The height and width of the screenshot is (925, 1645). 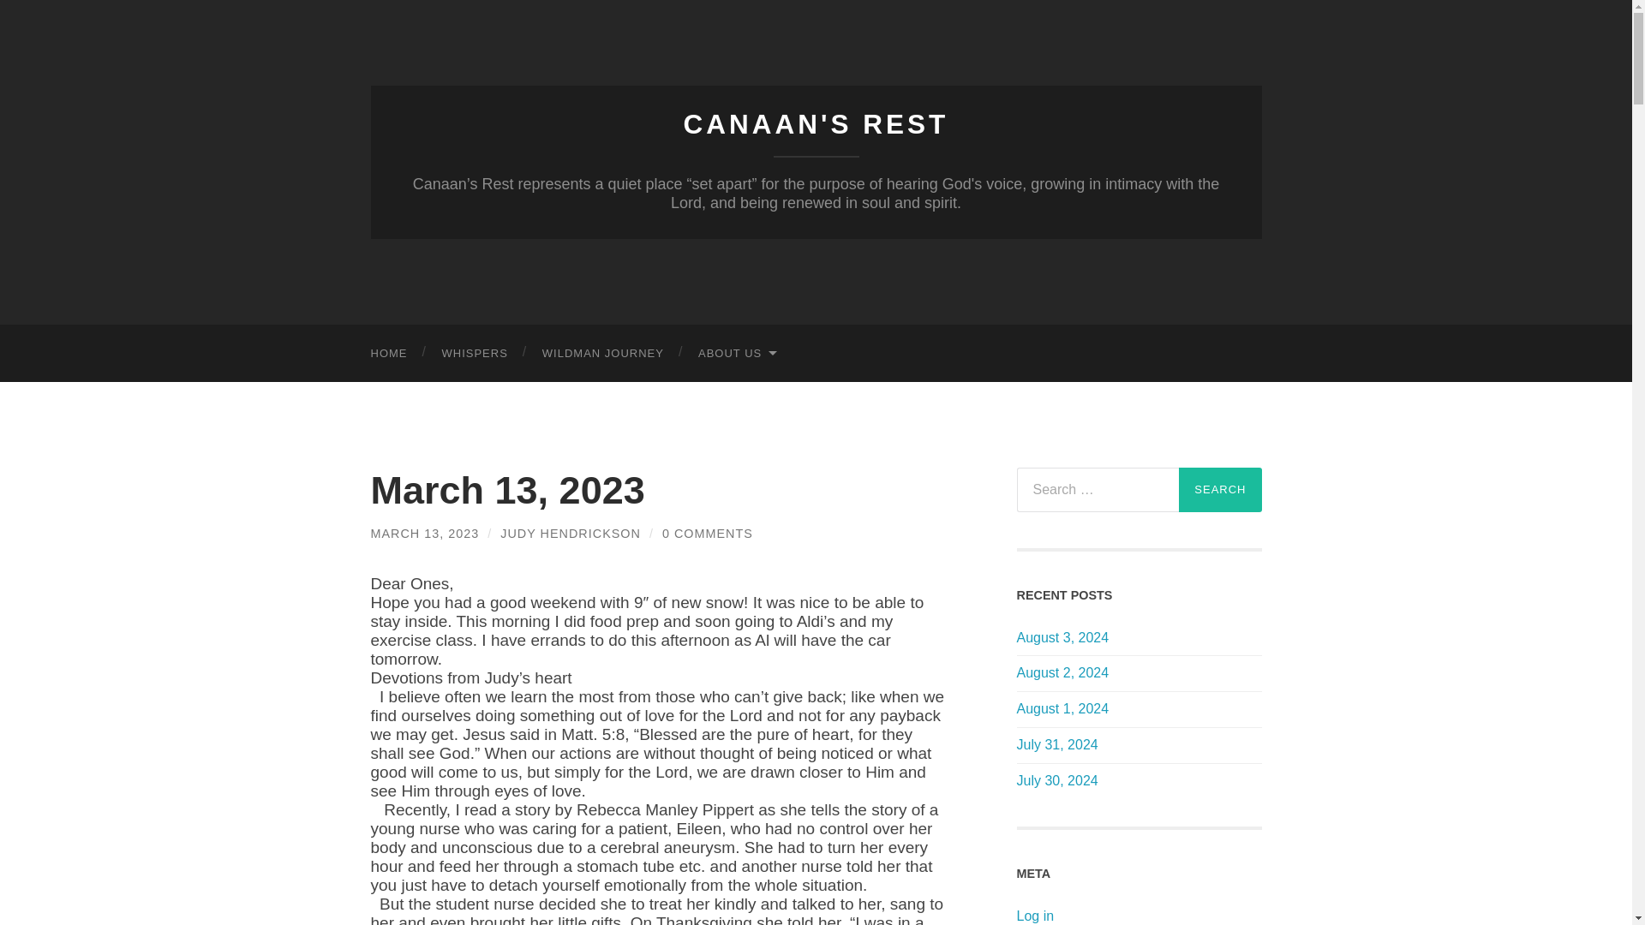 What do you see at coordinates (1035, 915) in the screenshot?
I see `Log in` at bounding box center [1035, 915].